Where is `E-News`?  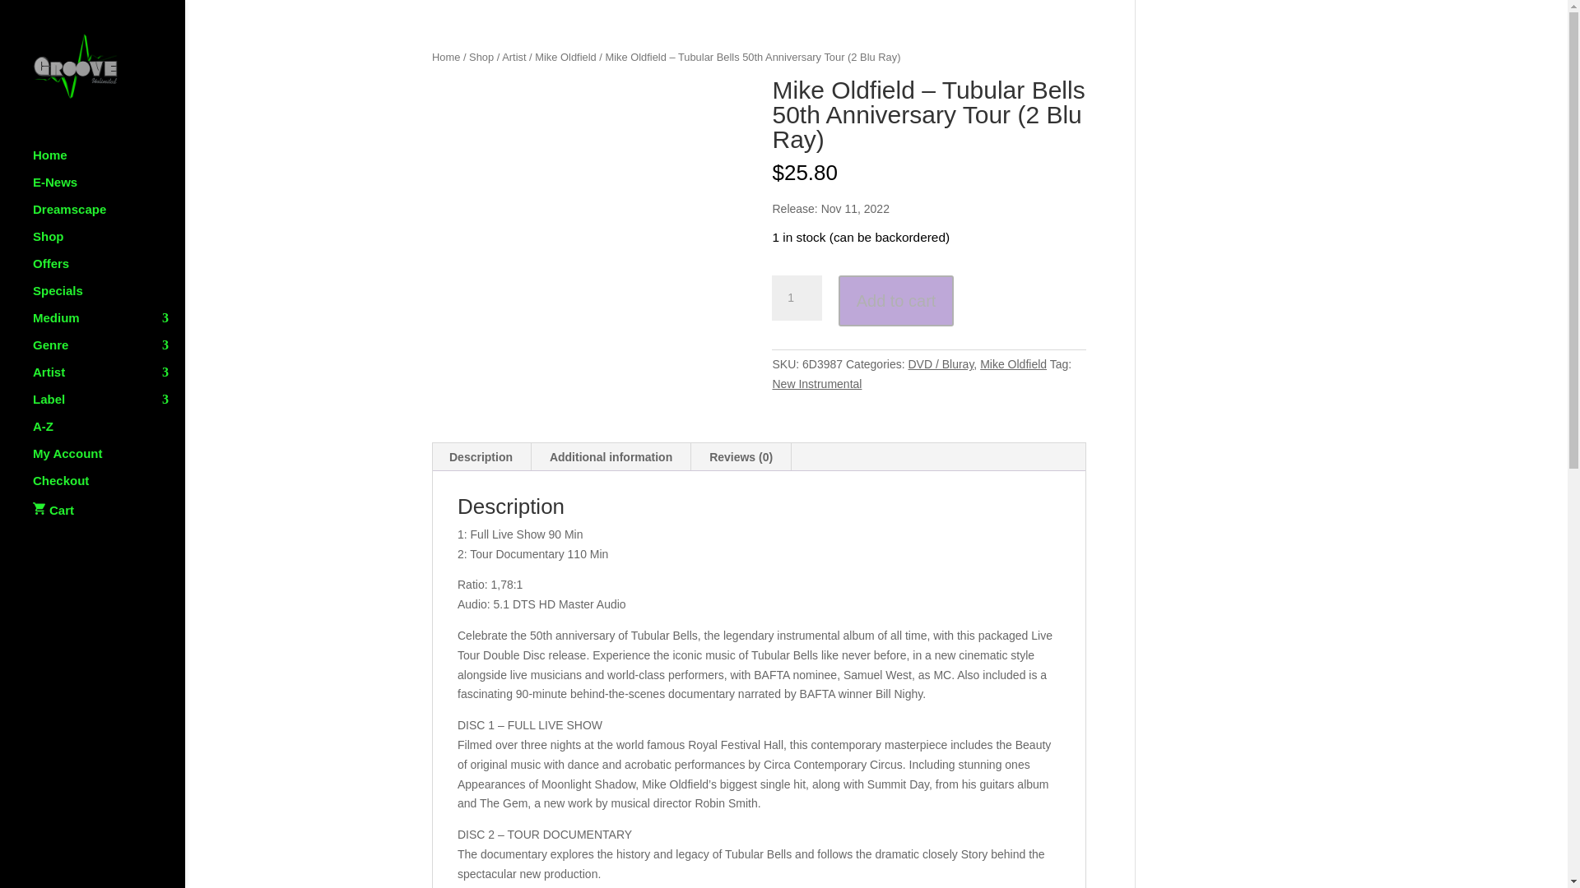
E-News is located at coordinates (109, 190).